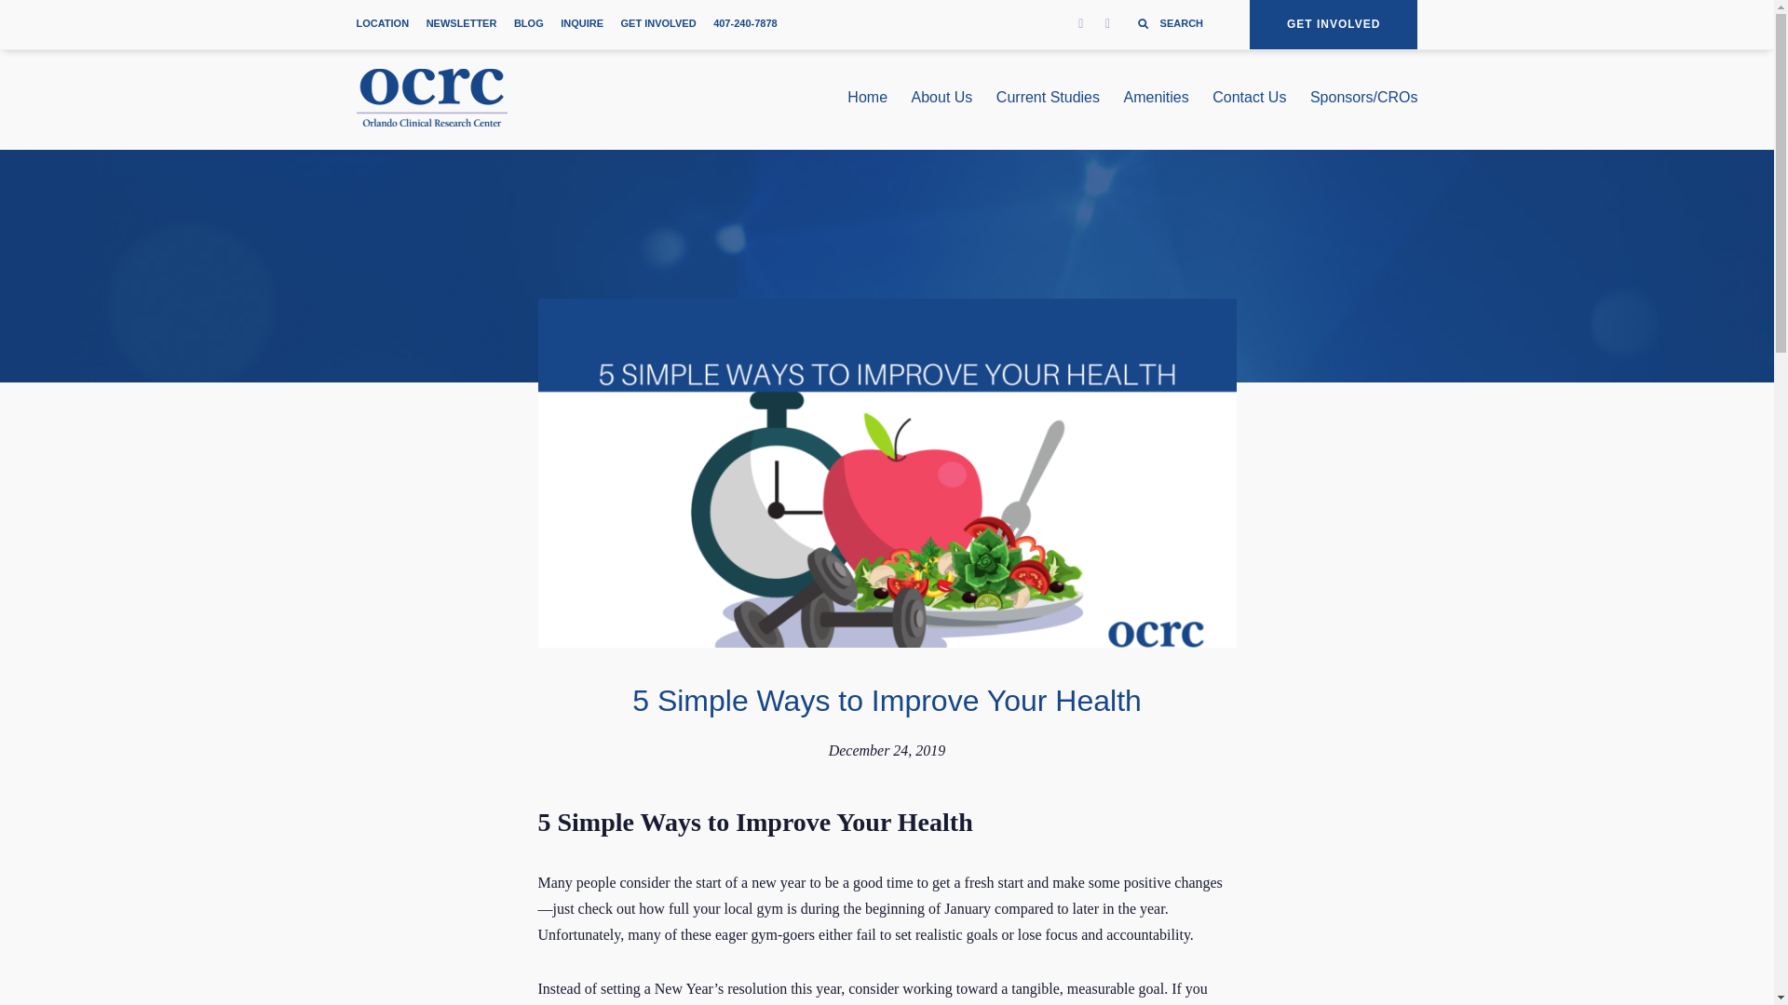  What do you see at coordinates (1157, 100) in the screenshot?
I see `Amenities` at bounding box center [1157, 100].